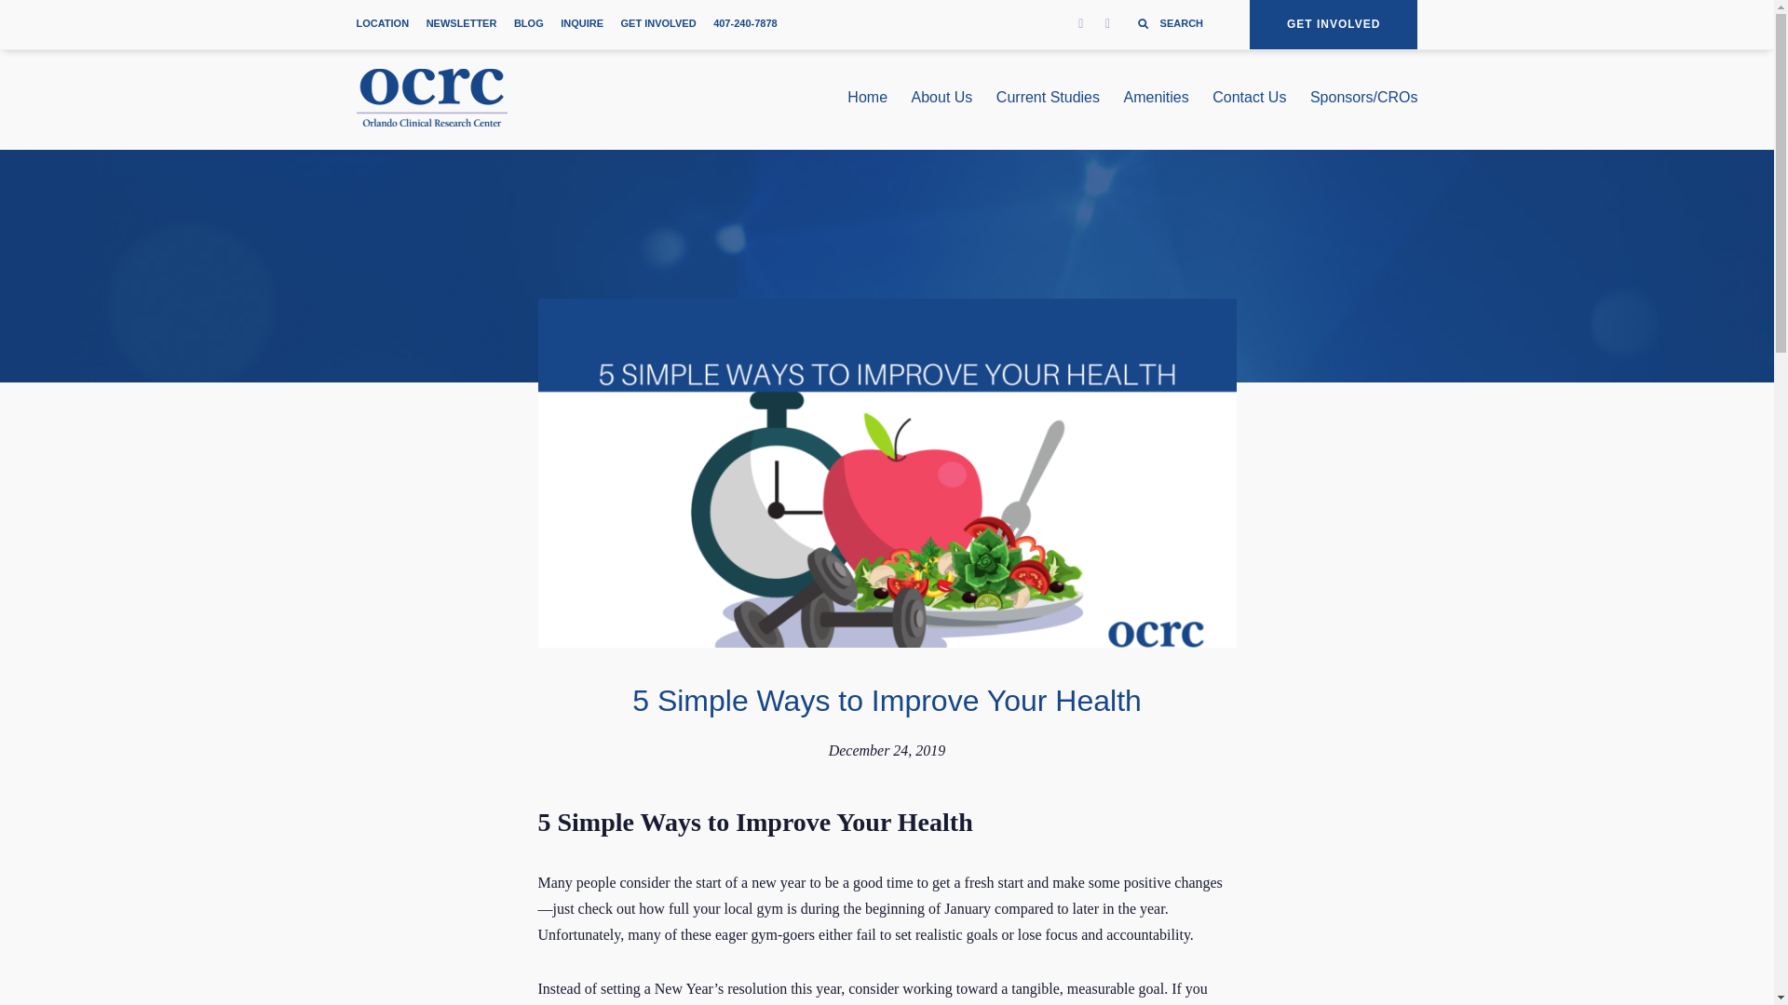  What do you see at coordinates (1157, 100) in the screenshot?
I see `Amenities` at bounding box center [1157, 100].